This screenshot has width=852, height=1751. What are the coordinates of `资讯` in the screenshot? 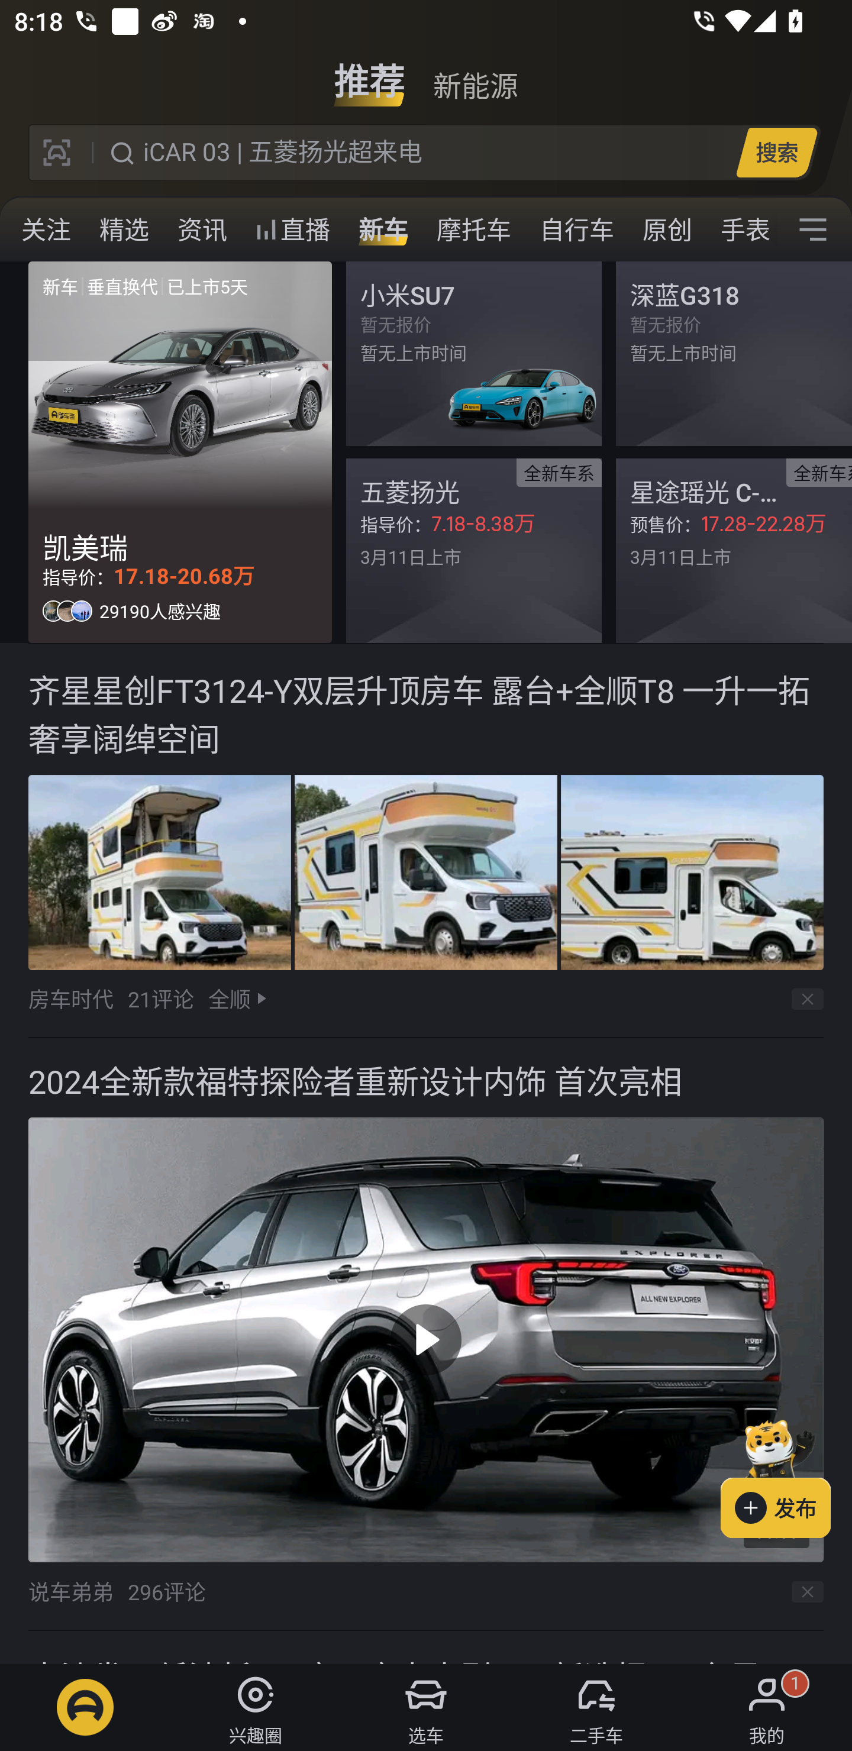 It's located at (202, 230).